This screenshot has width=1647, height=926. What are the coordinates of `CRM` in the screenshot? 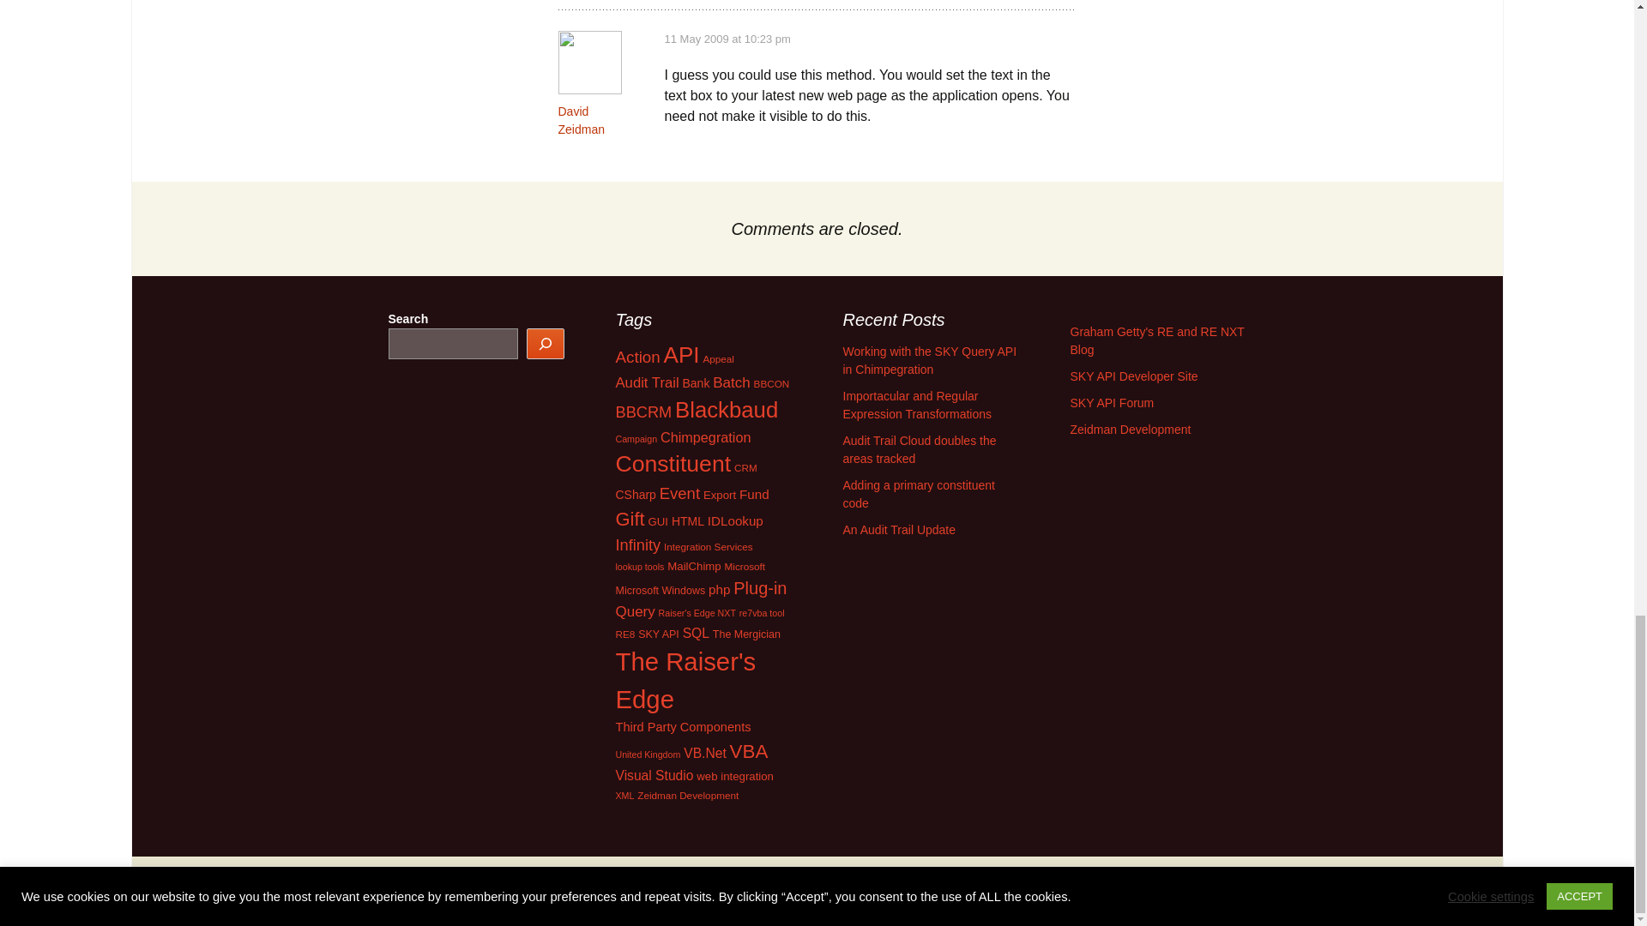 It's located at (746, 466).